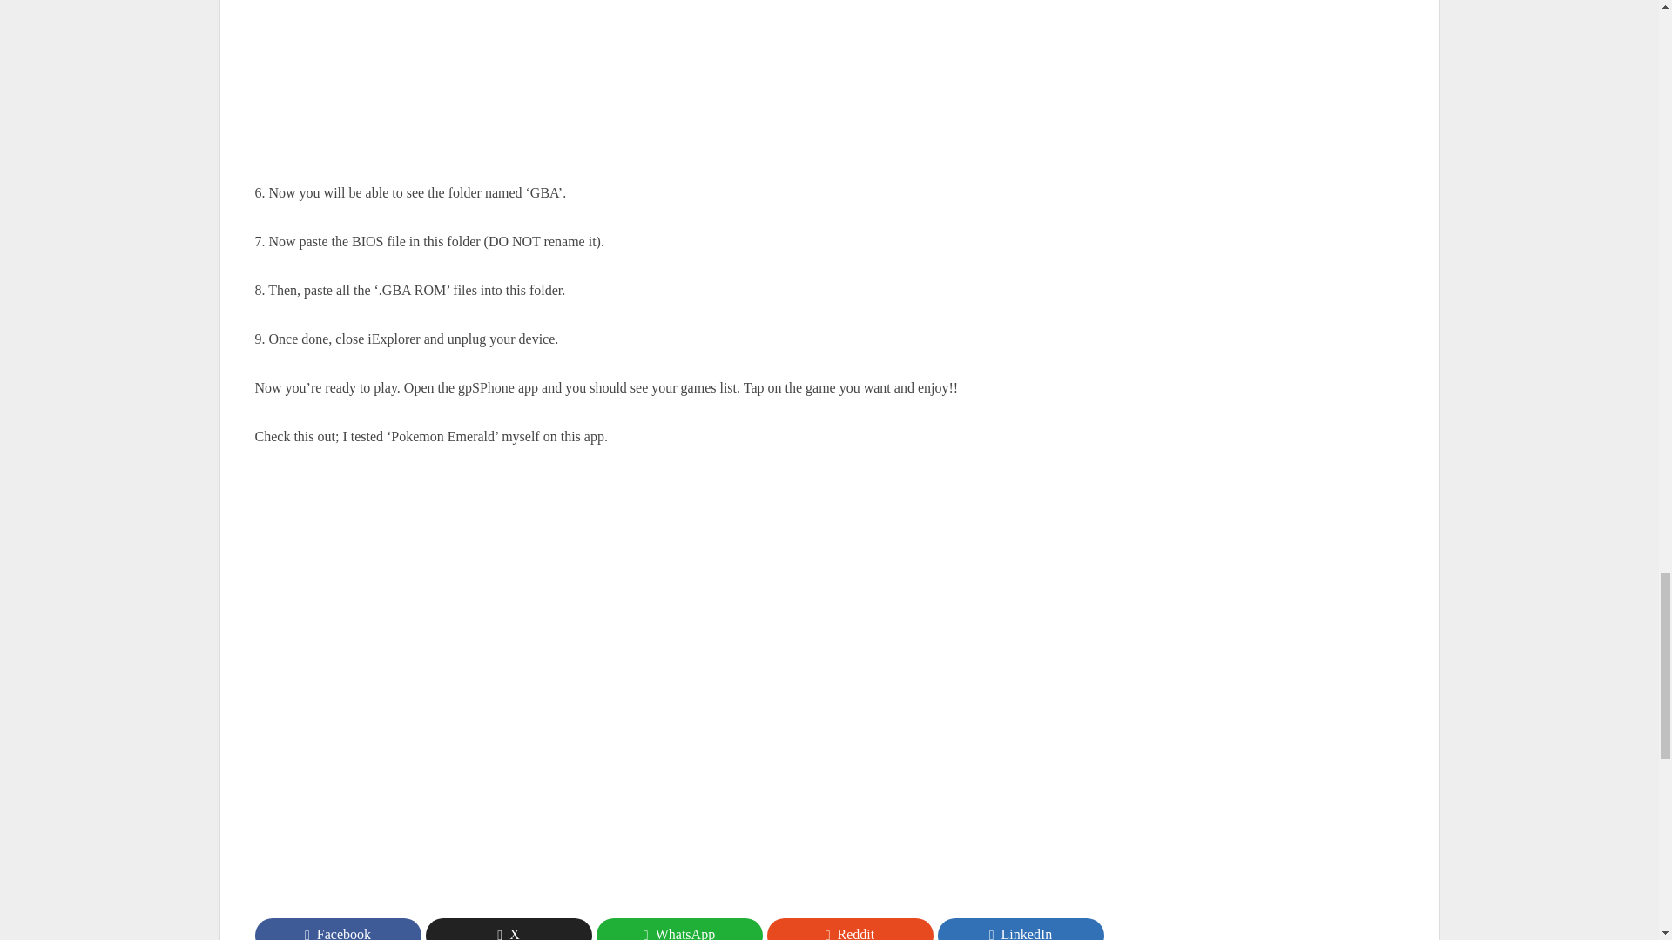  What do you see at coordinates (337, 930) in the screenshot?
I see `Facebook` at bounding box center [337, 930].